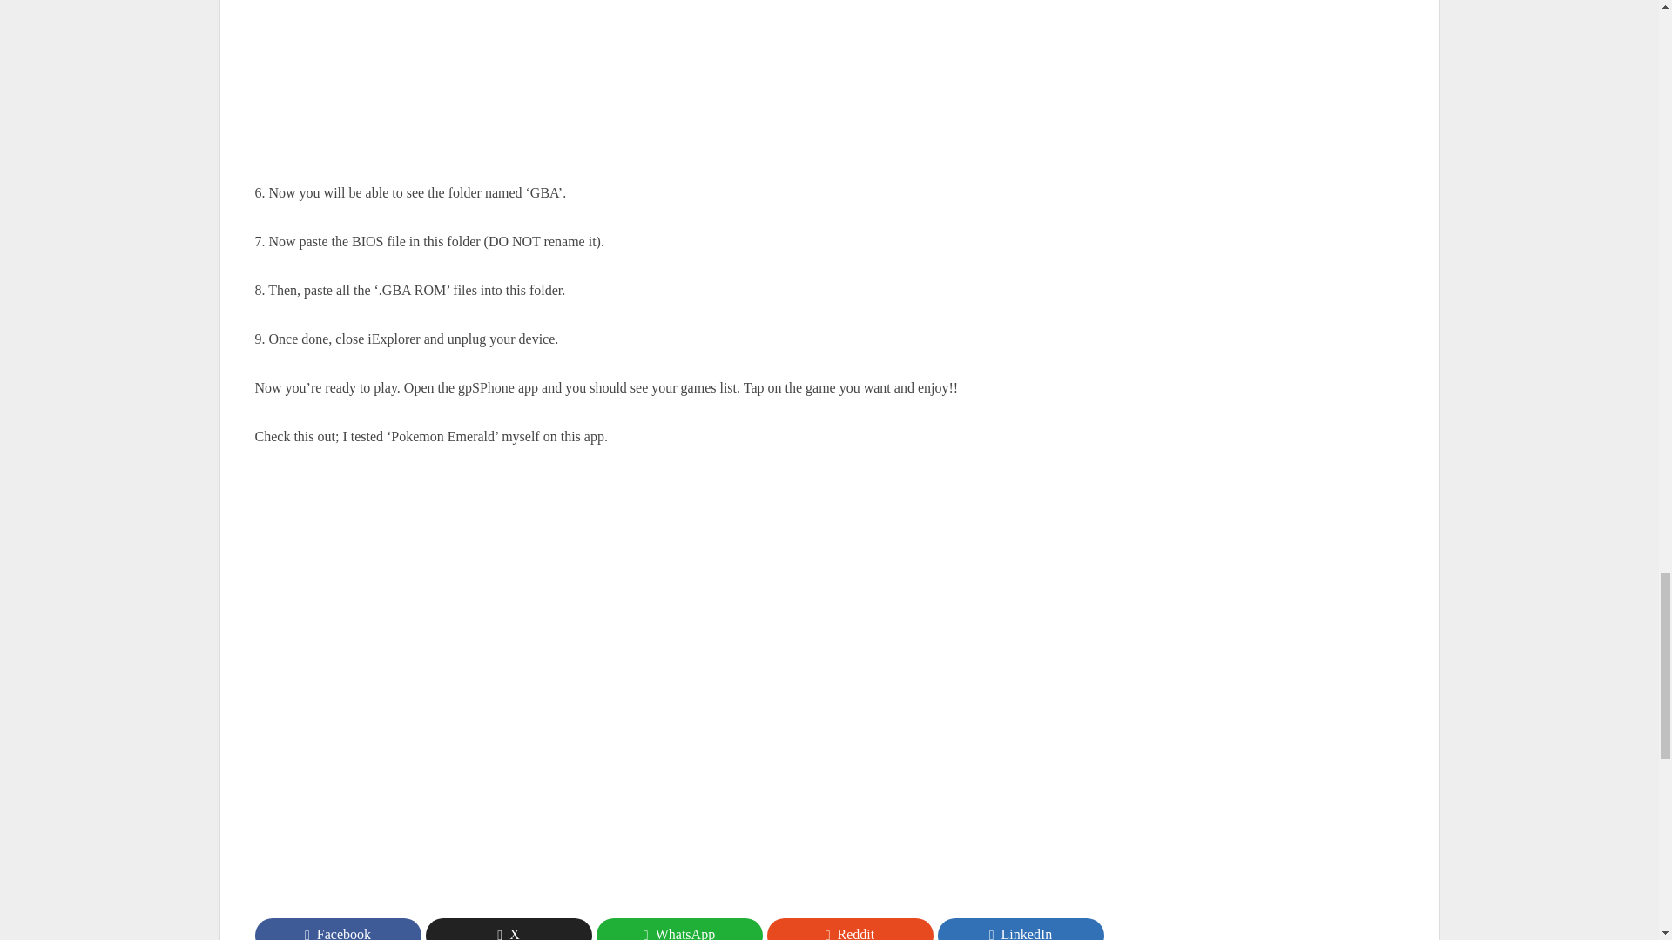  What do you see at coordinates (337, 930) in the screenshot?
I see `Facebook` at bounding box center [337, 930].